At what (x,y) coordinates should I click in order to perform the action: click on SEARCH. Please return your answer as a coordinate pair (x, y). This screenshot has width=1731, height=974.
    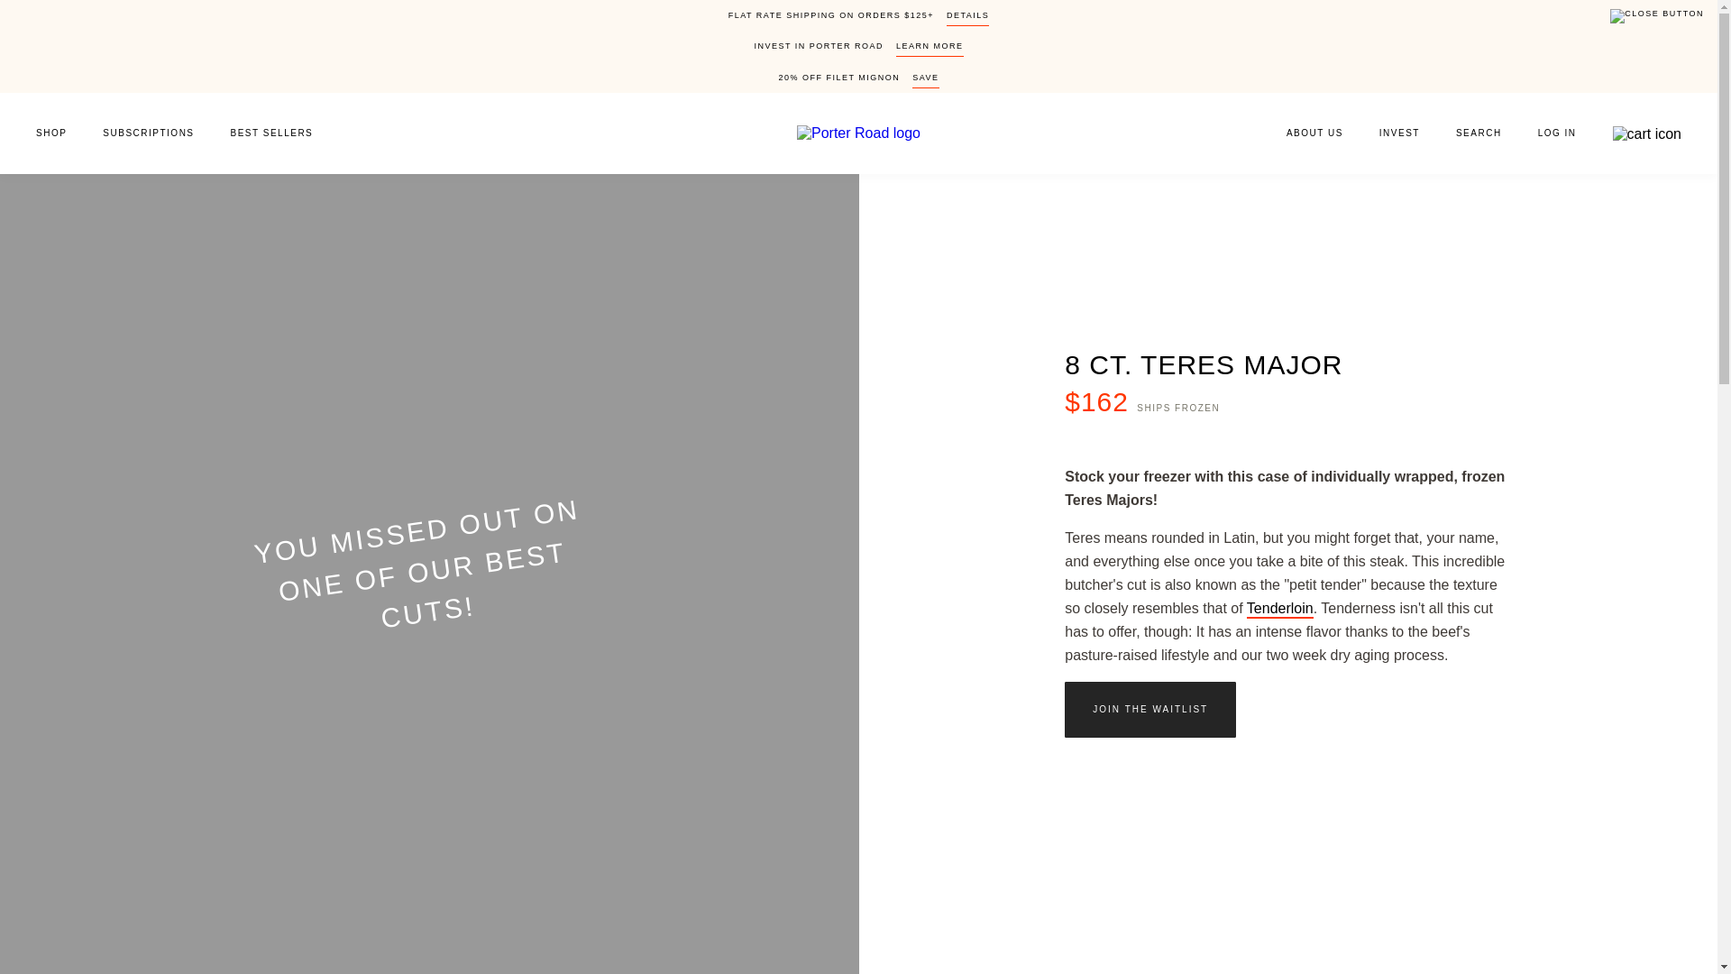
    Looking at the image, I should click on (1479, 133).